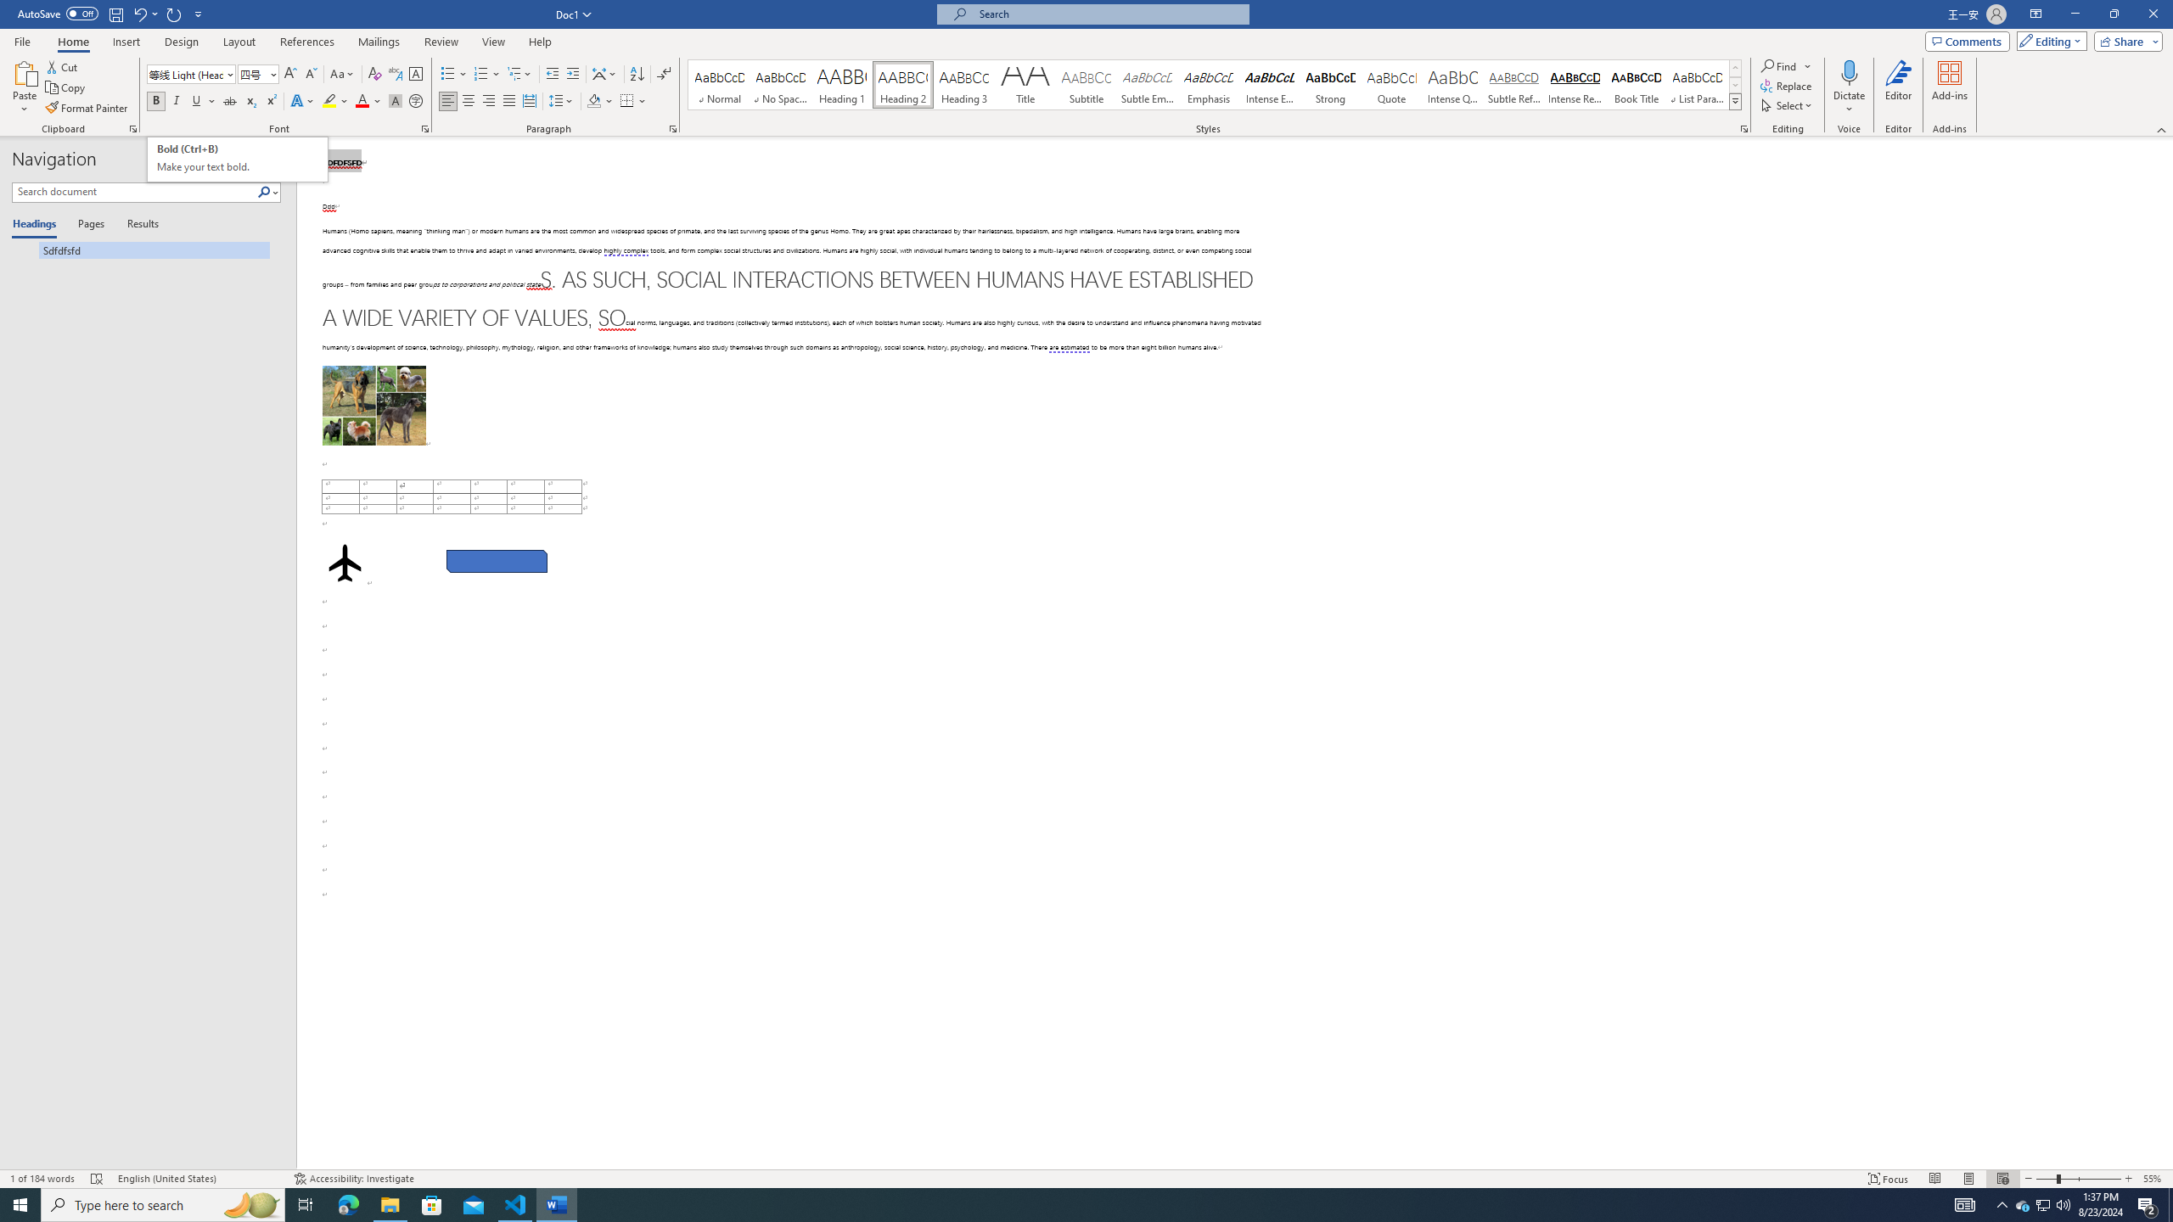  I want to click on Bullets, so click(448, 75).